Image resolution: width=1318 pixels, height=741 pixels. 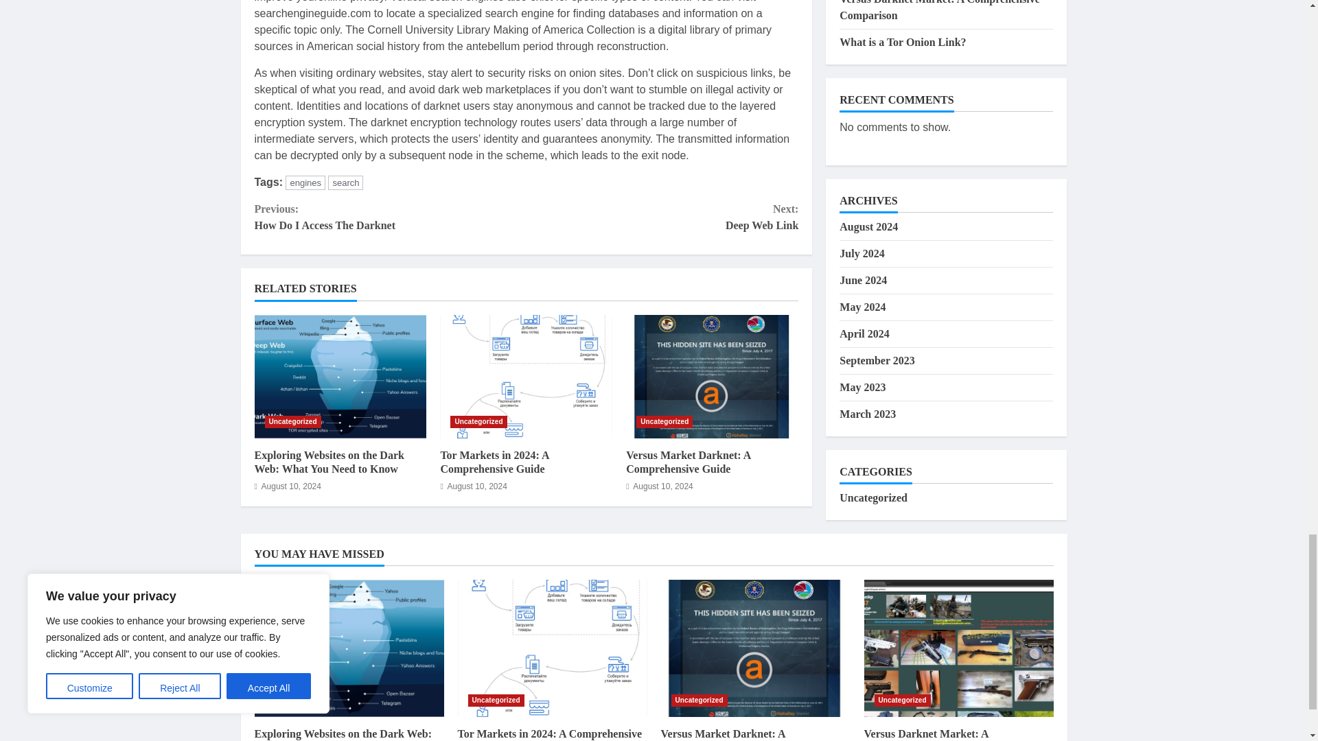 I want to click on Versus Market Darknet: A Comprehensive Guide, so click(x=713, y=377).